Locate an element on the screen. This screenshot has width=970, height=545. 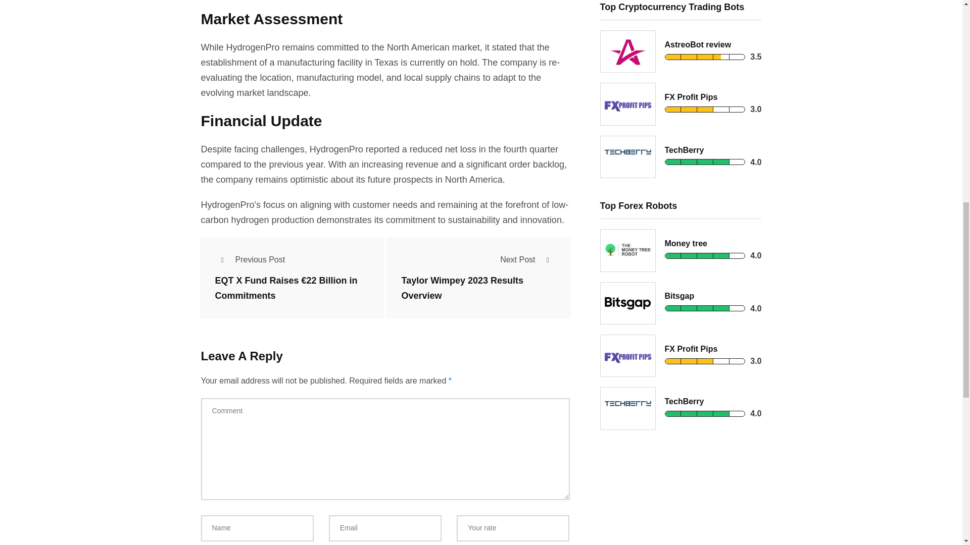
Next Post is located at coordinates (527, 259).